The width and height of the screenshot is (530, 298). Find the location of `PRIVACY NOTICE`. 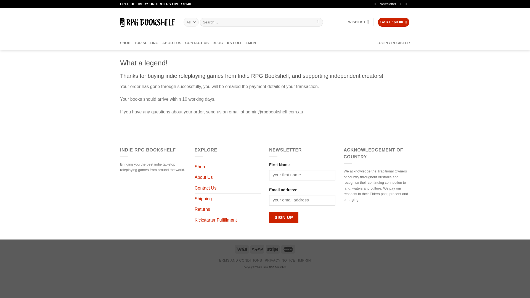

PRIVACY NOTICE is located at coordinates (280, 260).